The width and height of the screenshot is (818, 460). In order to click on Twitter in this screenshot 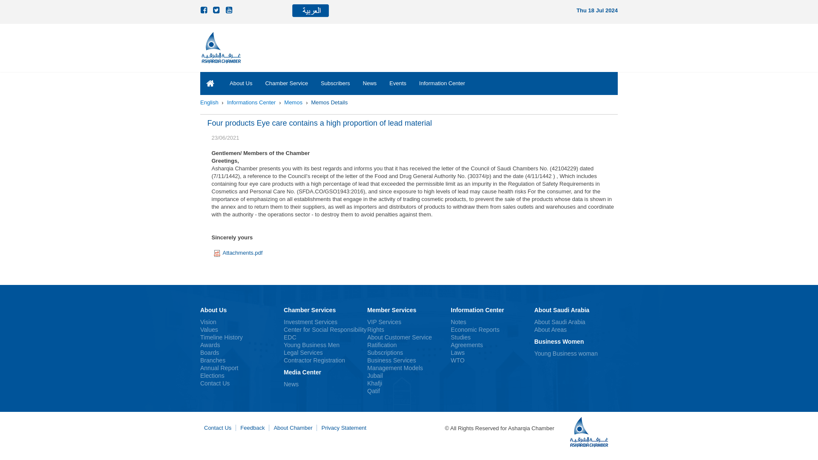, I will do `click(217, 10)`.